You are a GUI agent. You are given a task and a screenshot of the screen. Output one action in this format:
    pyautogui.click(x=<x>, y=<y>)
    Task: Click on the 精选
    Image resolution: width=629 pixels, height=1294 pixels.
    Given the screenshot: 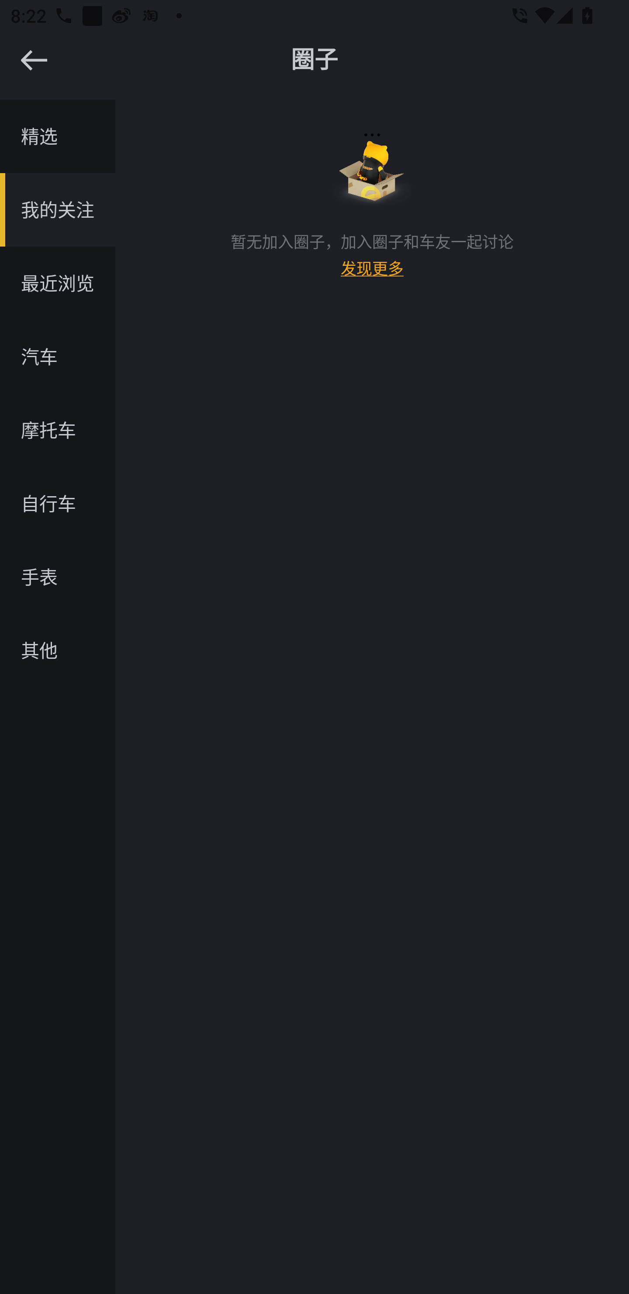 What is the action you would take?
    pyautogui.click(x=58, y=136)
    